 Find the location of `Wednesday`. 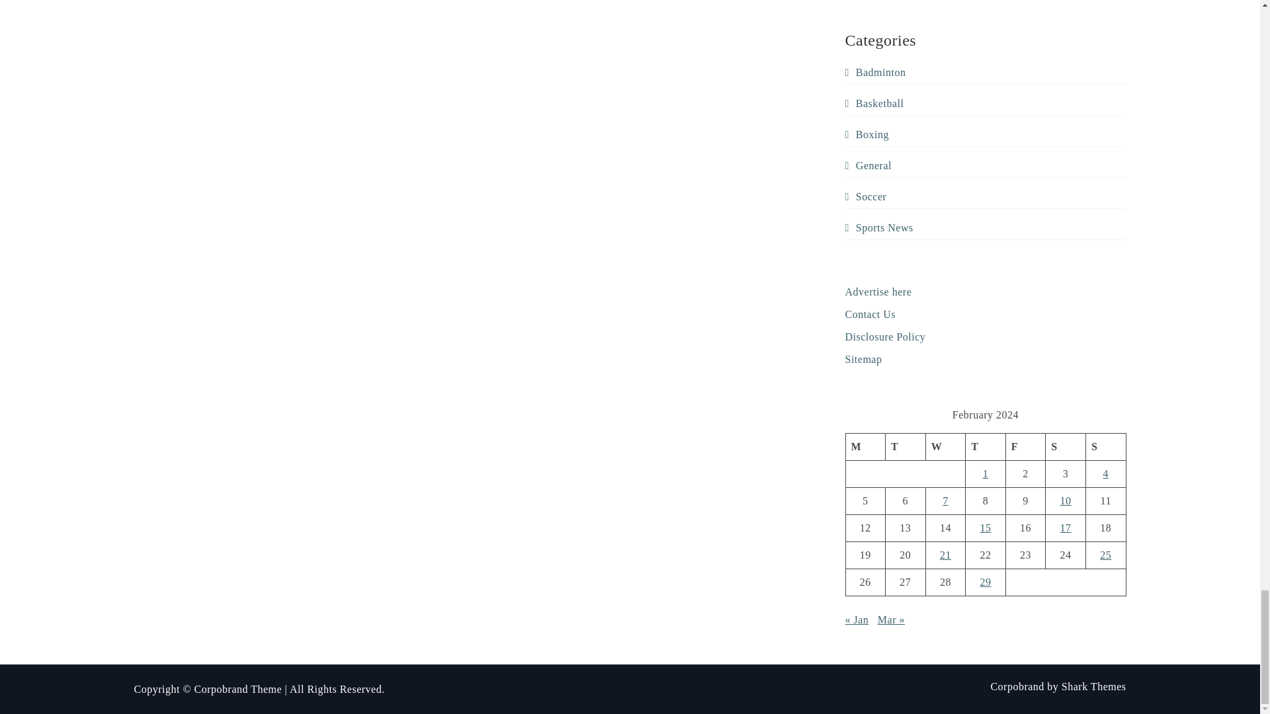

Wednesday is located at coordinates (945, 446).